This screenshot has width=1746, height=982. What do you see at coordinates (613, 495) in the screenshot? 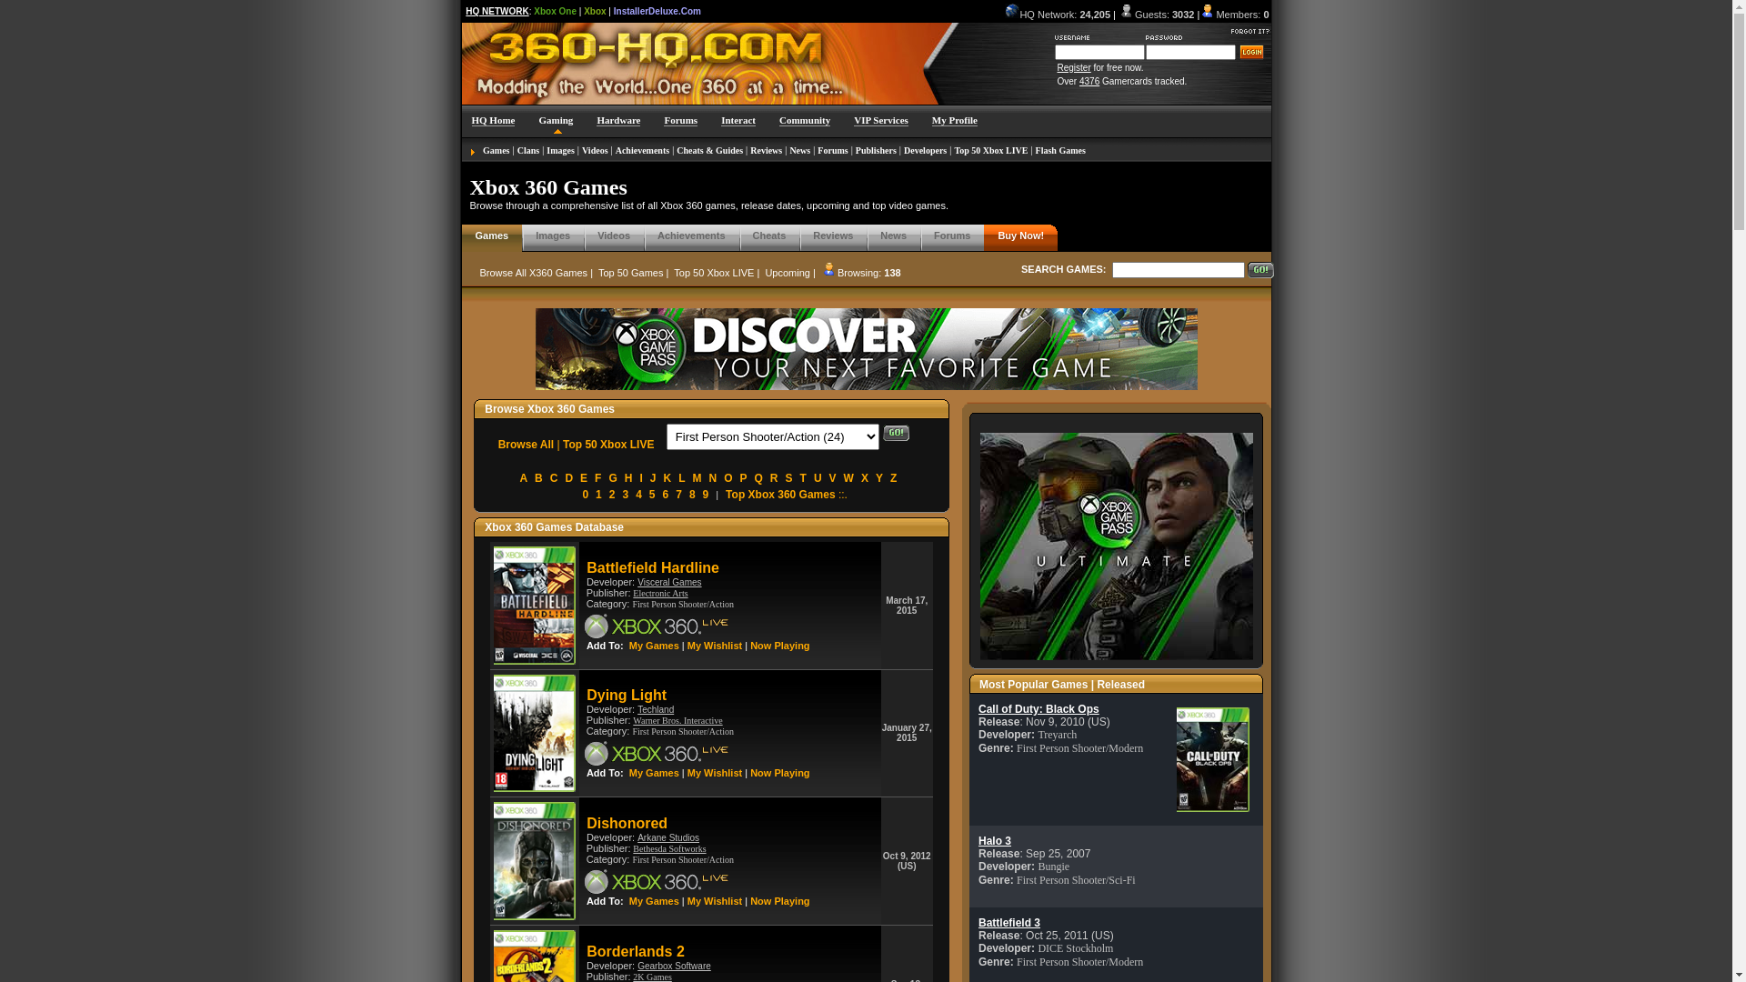
I see `2` at bounding box center [613, 495].